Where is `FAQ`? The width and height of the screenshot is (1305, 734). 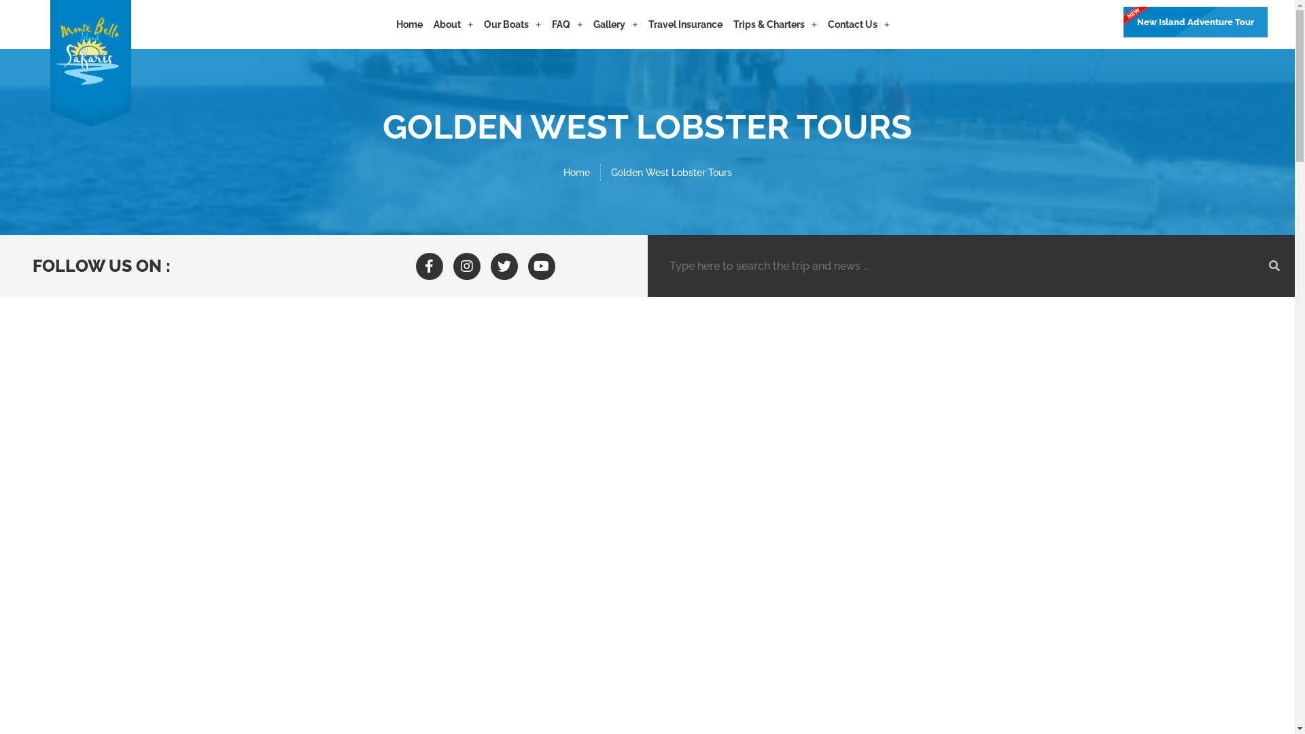
FAQ is located at coordinates (567, 24).